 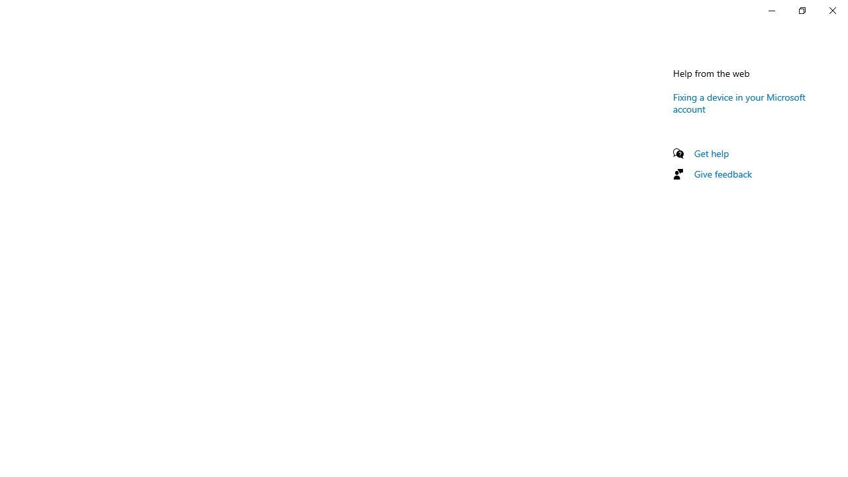 What do you see at coordinates (802, 11) in the screenshot?
I see `Restore Settings` at bounding box center [802, 11].